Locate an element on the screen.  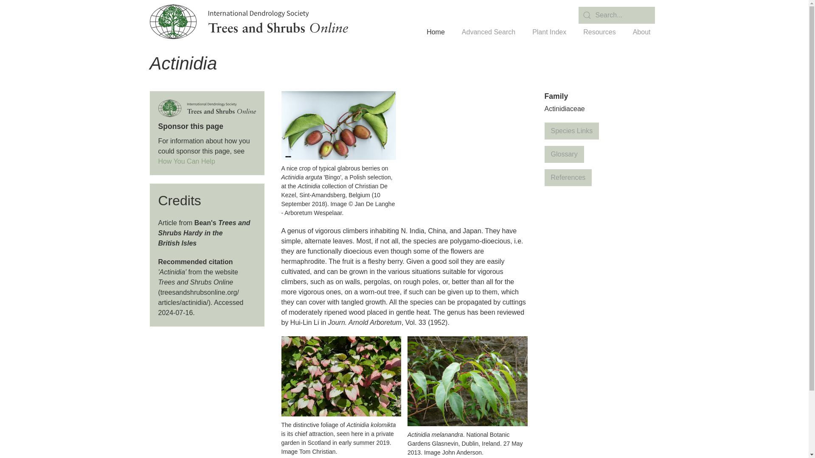
Plant Index is located at coordinates (549, 32).